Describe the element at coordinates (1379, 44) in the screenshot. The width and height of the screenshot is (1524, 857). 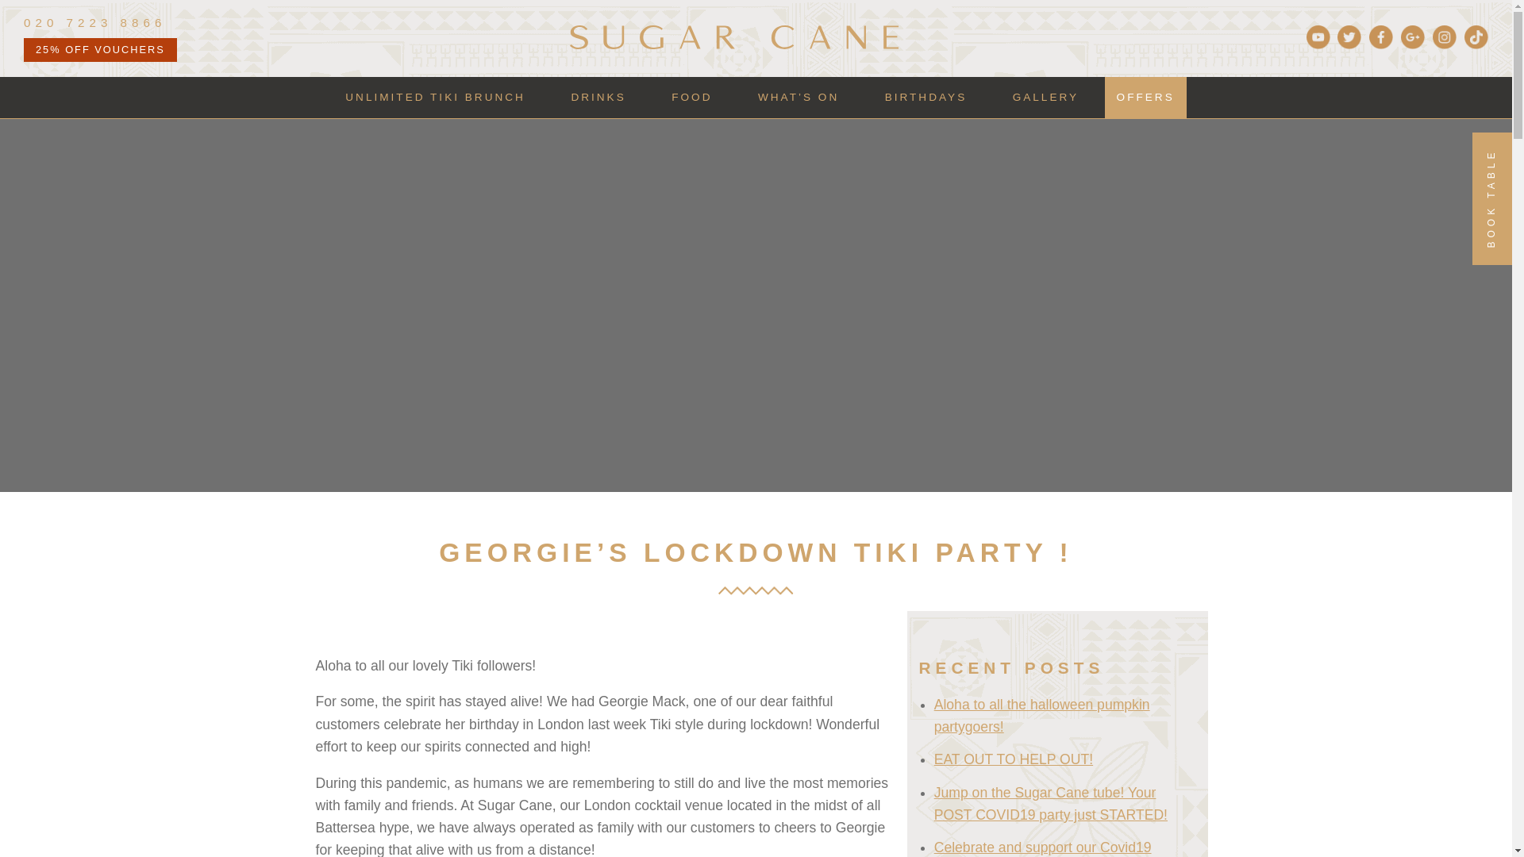
I see `Sugar Cane Facebook page` at that location.